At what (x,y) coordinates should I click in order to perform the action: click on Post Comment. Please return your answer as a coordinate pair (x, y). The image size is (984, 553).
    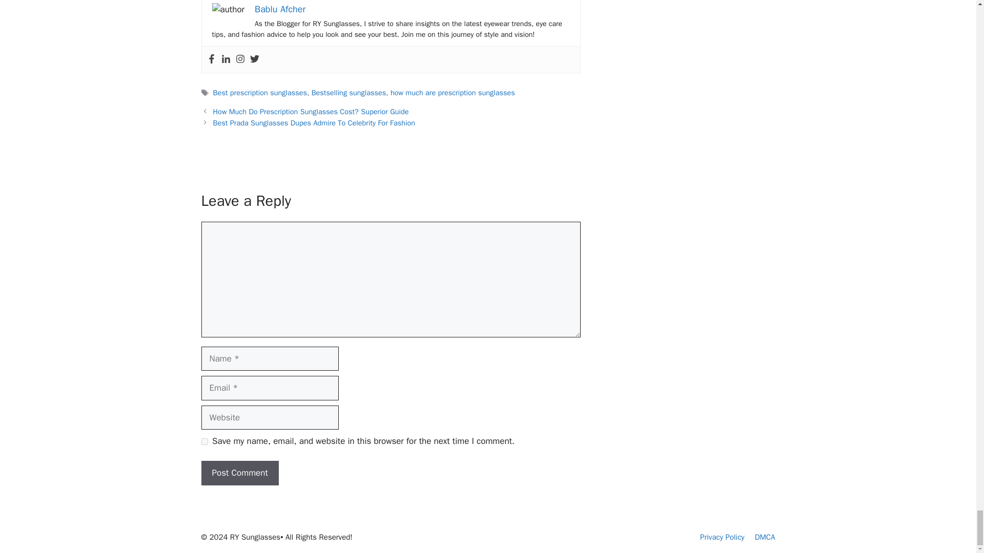
    Looking at the image, I should click on (239, 473).